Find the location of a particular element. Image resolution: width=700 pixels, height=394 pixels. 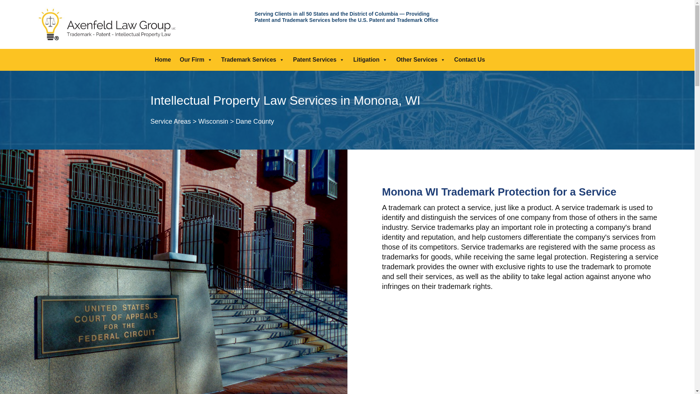

Litigation is located at coordinates (370, 60).